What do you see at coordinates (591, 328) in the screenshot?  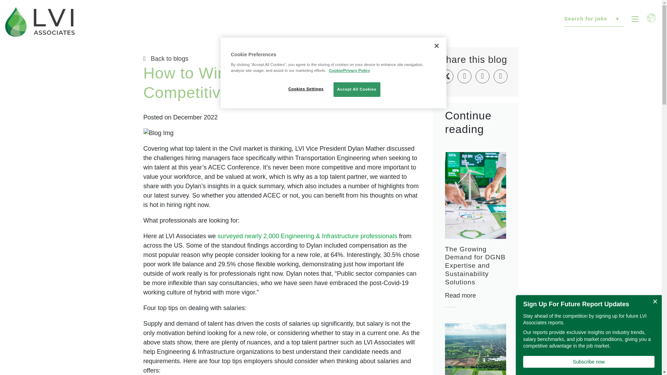 I see `Twitter` at bounding box center [591, 328].